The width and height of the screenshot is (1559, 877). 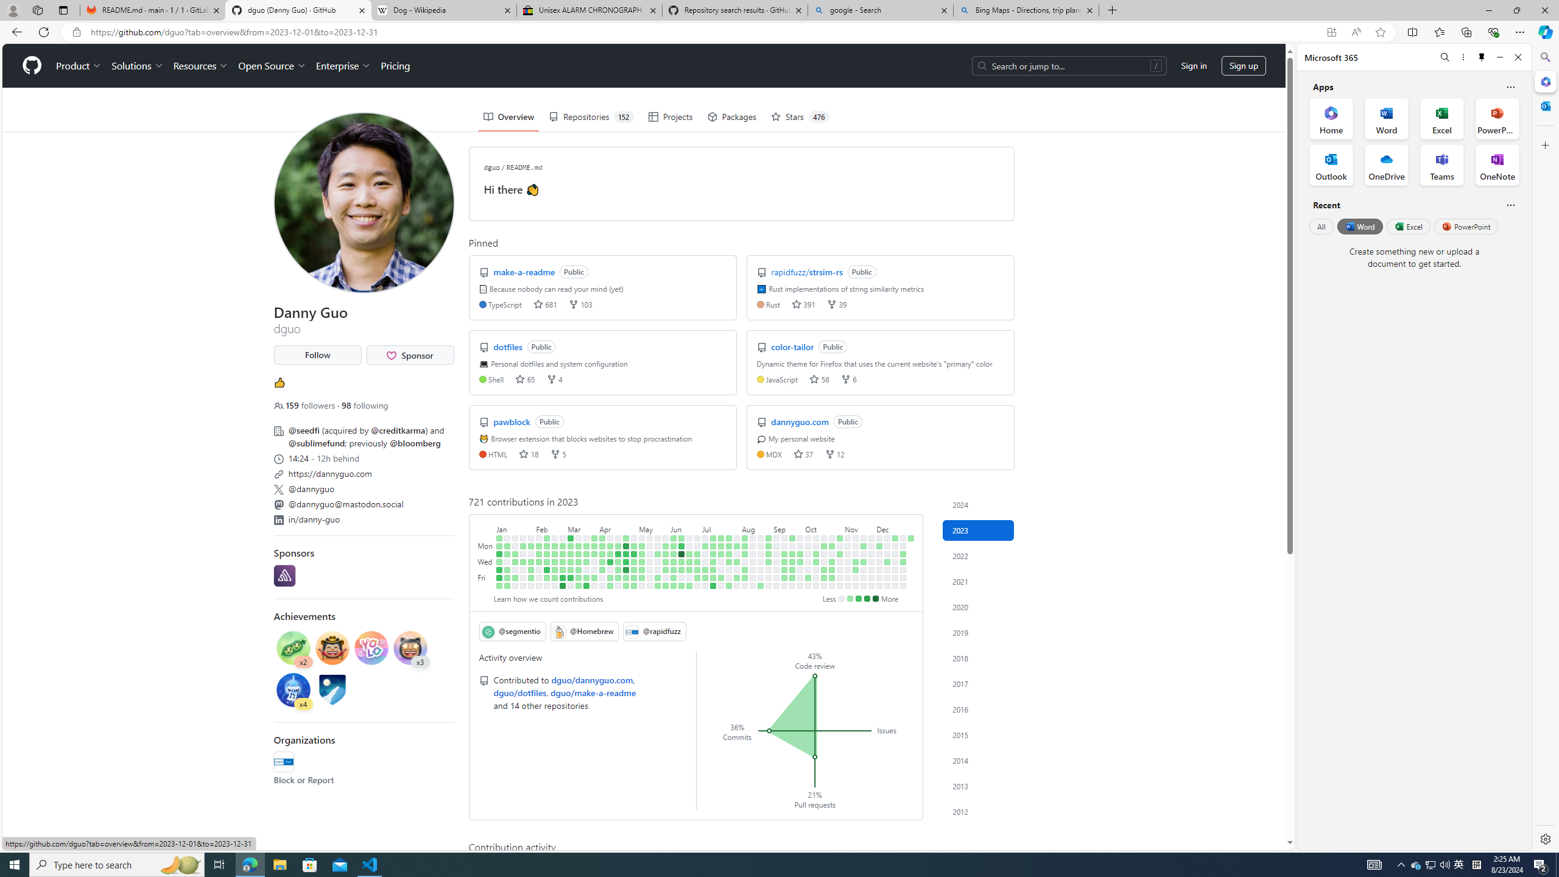 What do you see at coordinates (737, 569) in the screenshot?
I see `No contributions on August 3rd.` at bounding box center [737, 569].